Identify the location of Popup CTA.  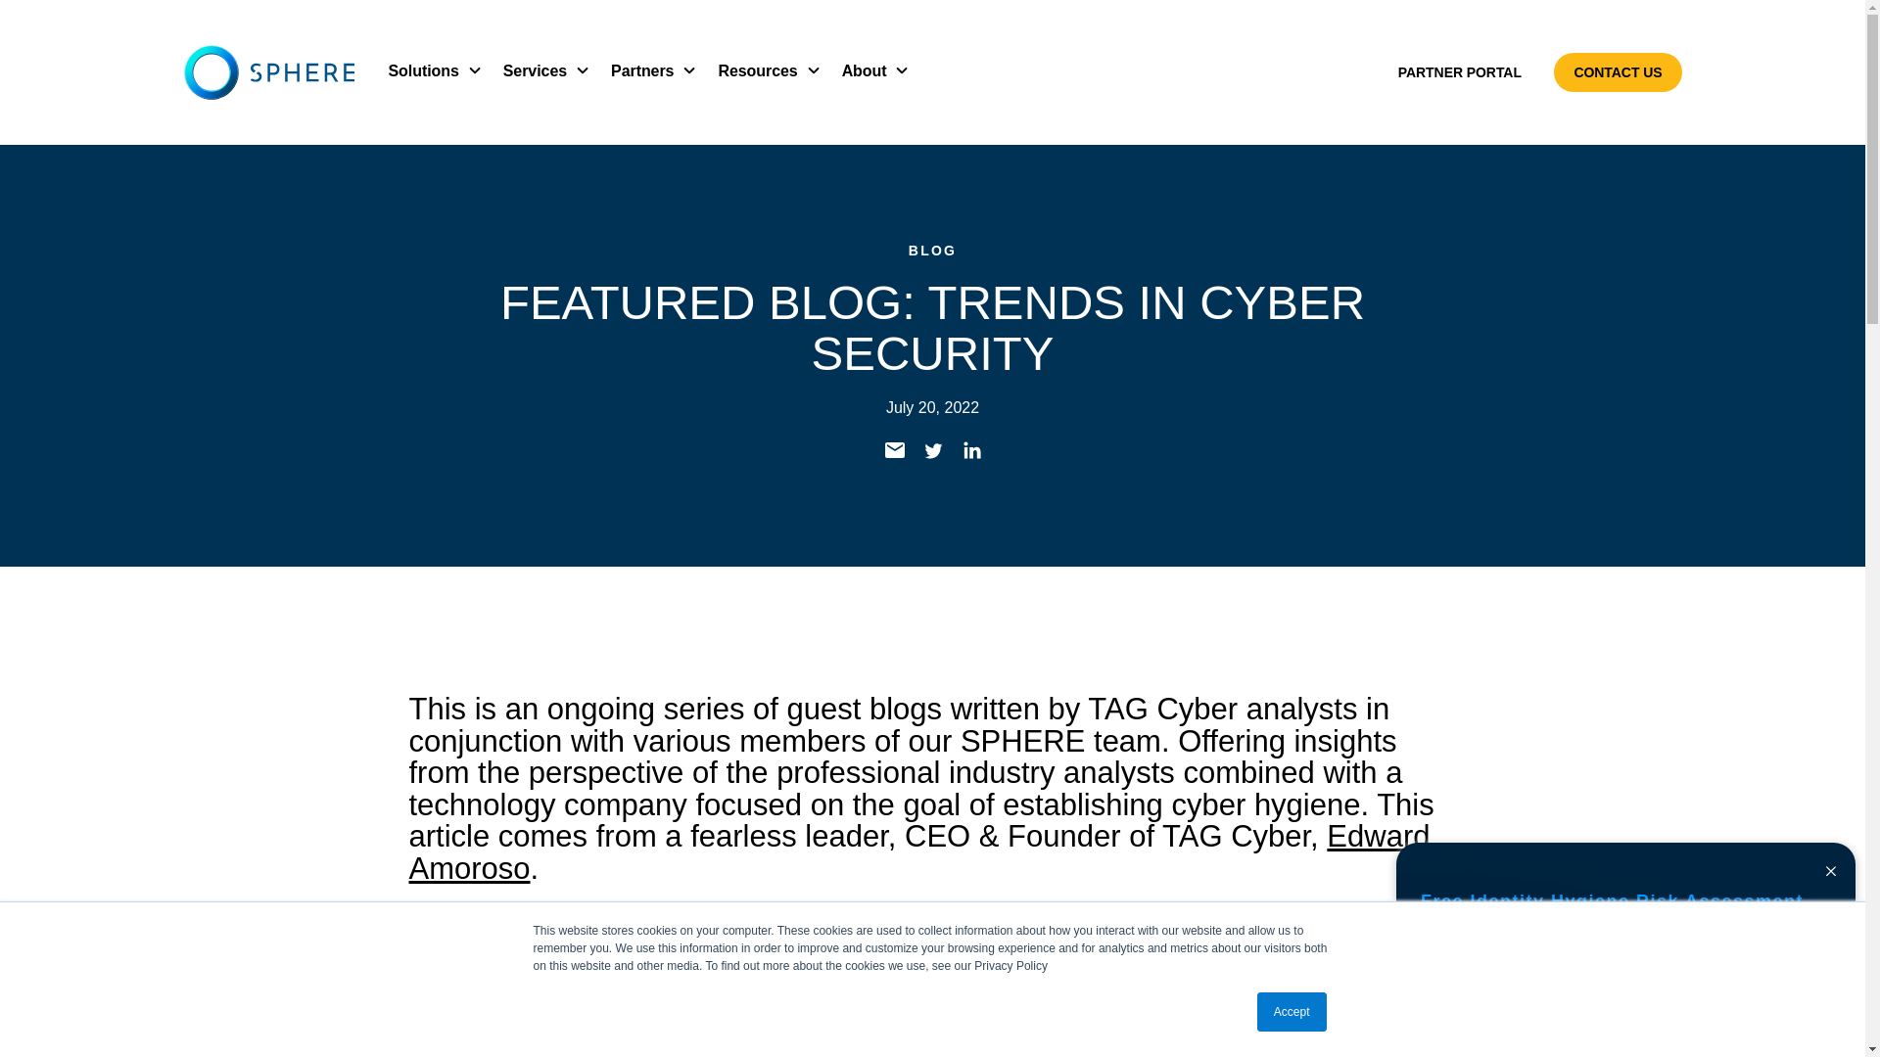
(1625, 944).